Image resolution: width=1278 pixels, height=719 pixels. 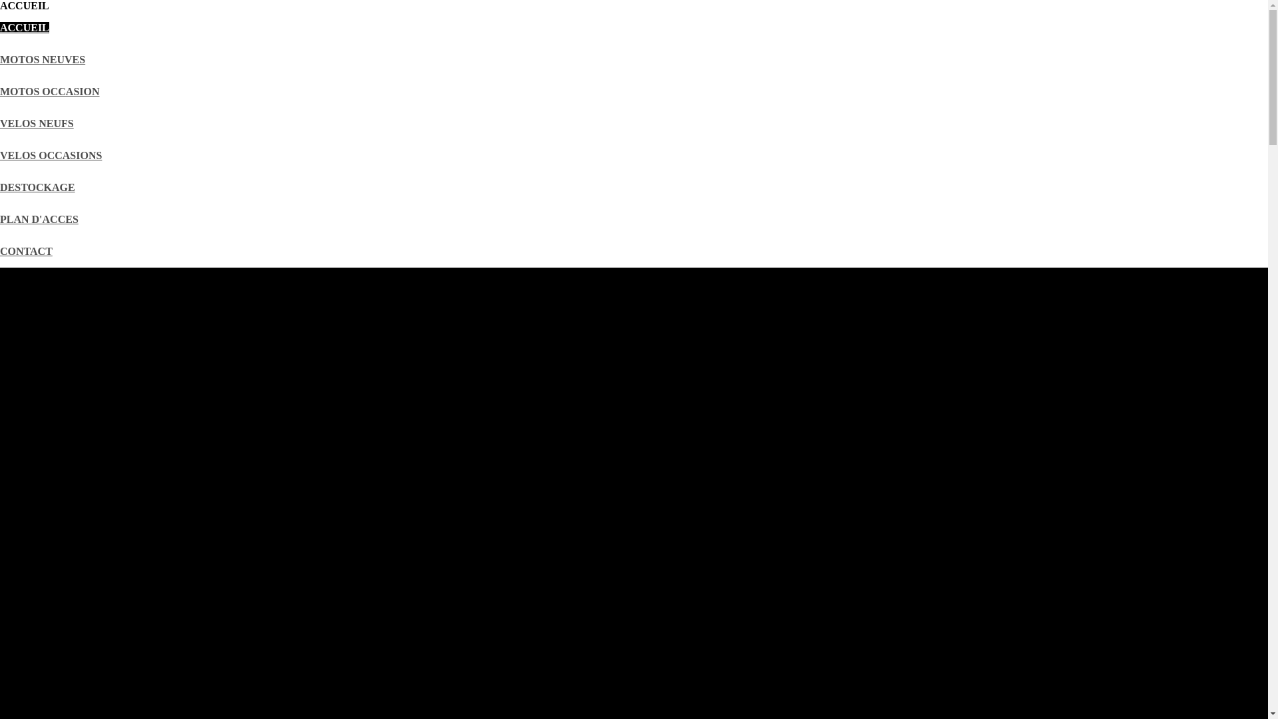 What do you see at coordinates (25, 28) in the screenshot?
I see `ACCUEIL` at bounding box center [25, 28].